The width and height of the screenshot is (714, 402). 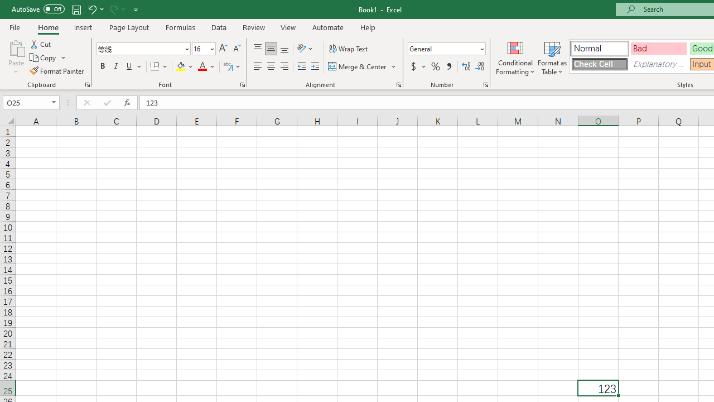 What do you see at coordinates (315, 67) in the screenshot?
I see `Increase Indent` at bounding box center [315, 67].